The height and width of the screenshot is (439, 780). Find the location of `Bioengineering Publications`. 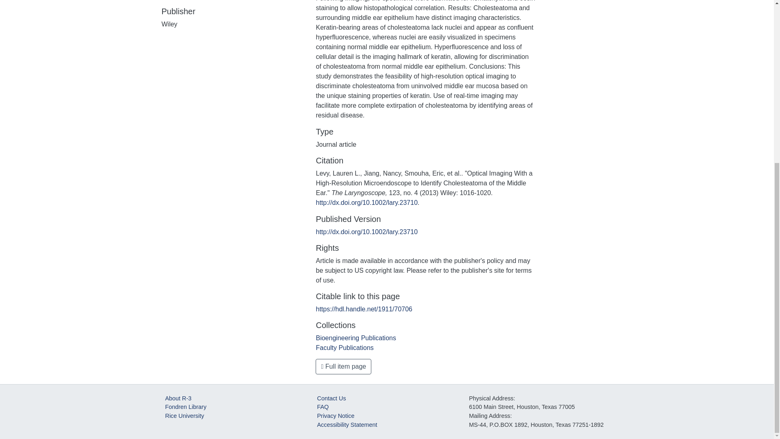

Bioengineering Publications is located at coordinates (355, 338).